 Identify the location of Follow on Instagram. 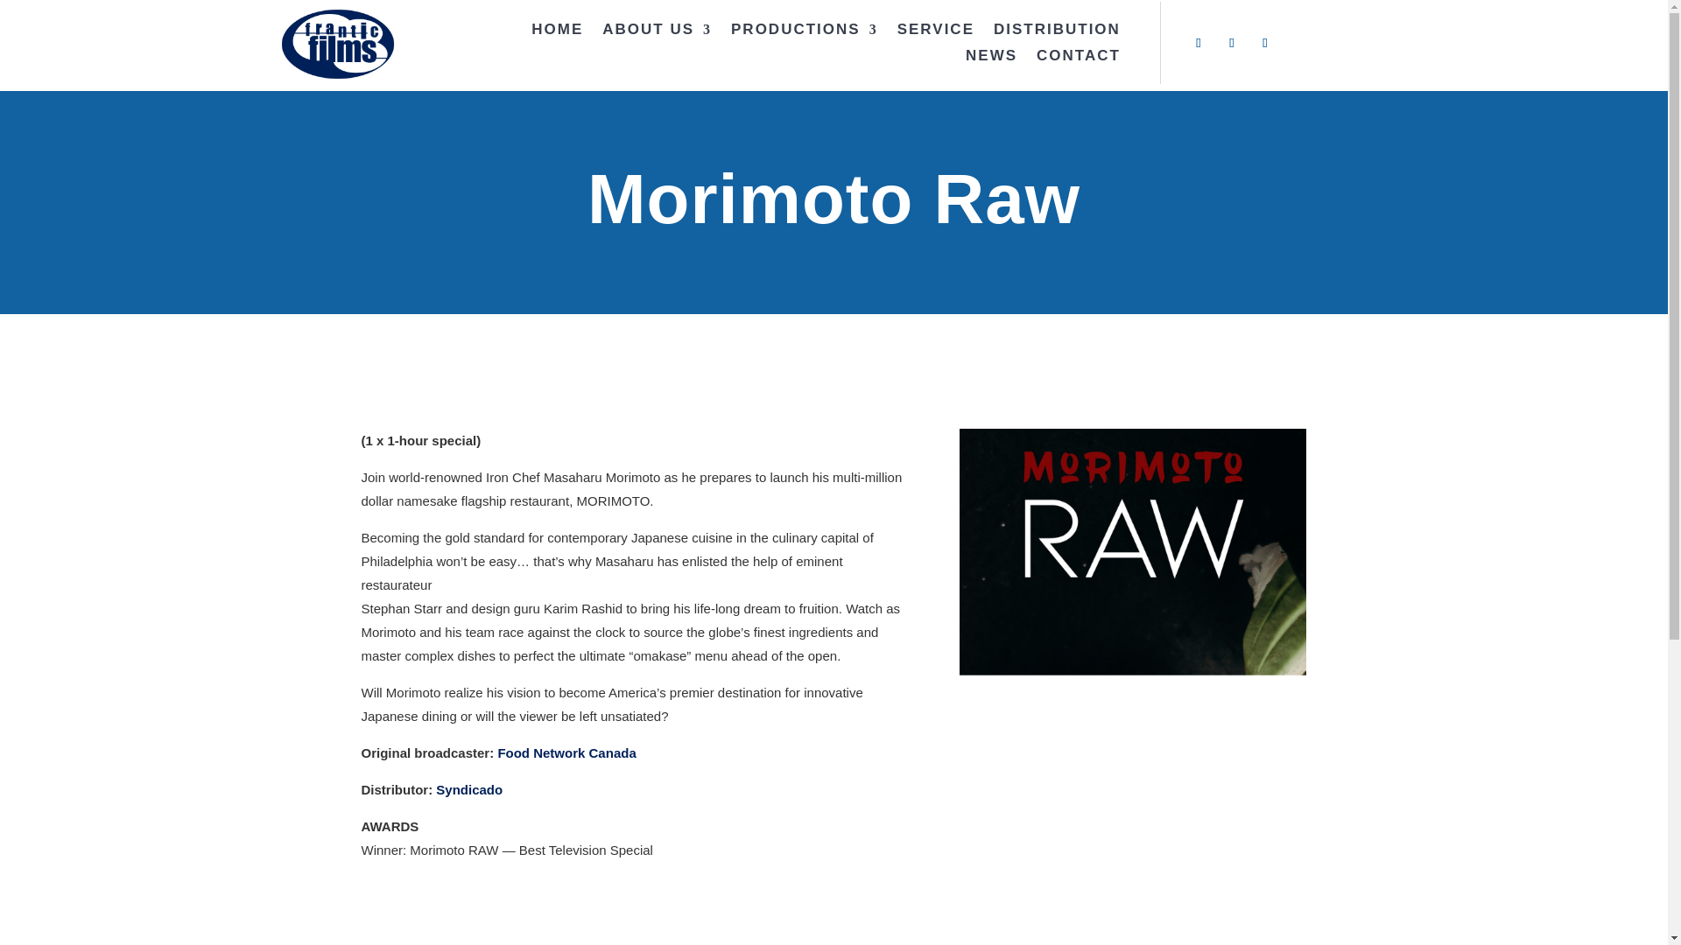
(1264, 42).